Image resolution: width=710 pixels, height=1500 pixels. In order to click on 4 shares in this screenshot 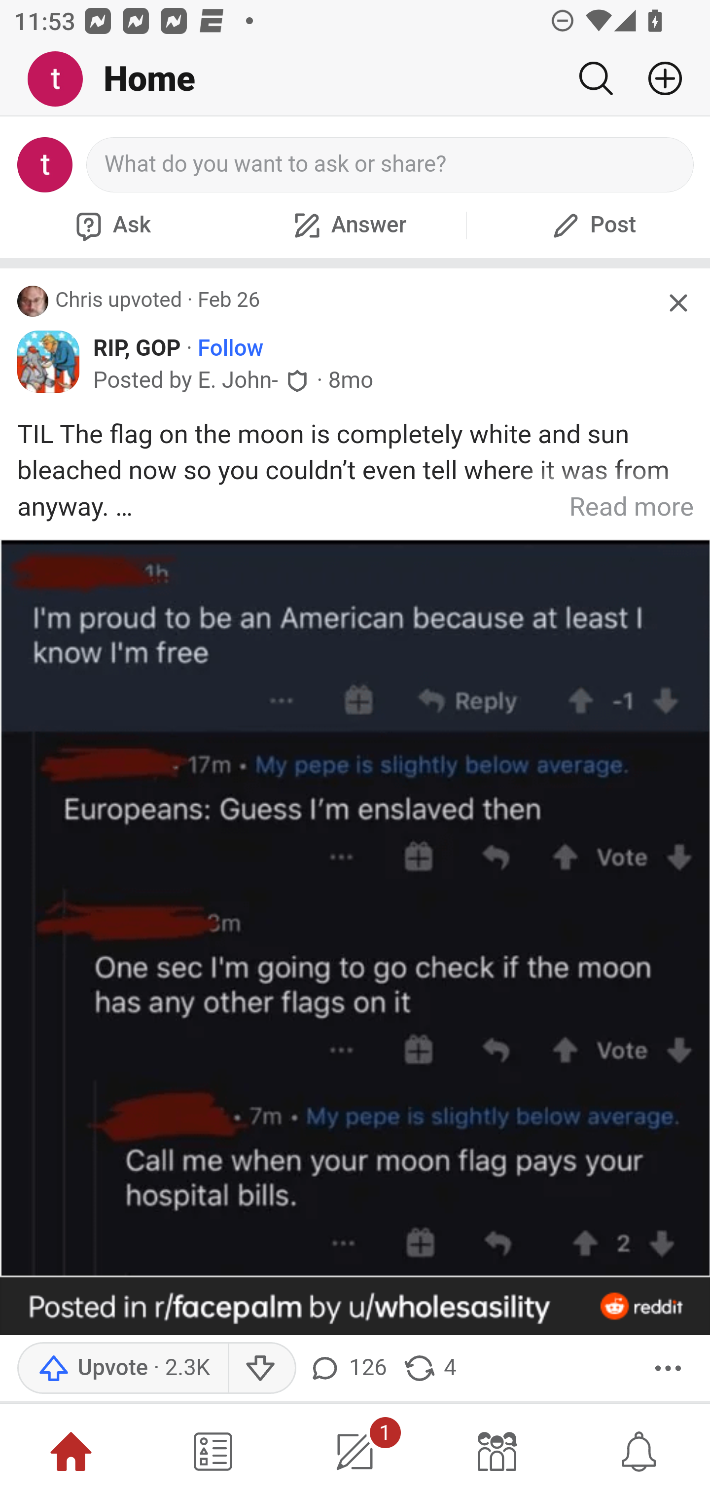, I will do `click(429, 1369)`.